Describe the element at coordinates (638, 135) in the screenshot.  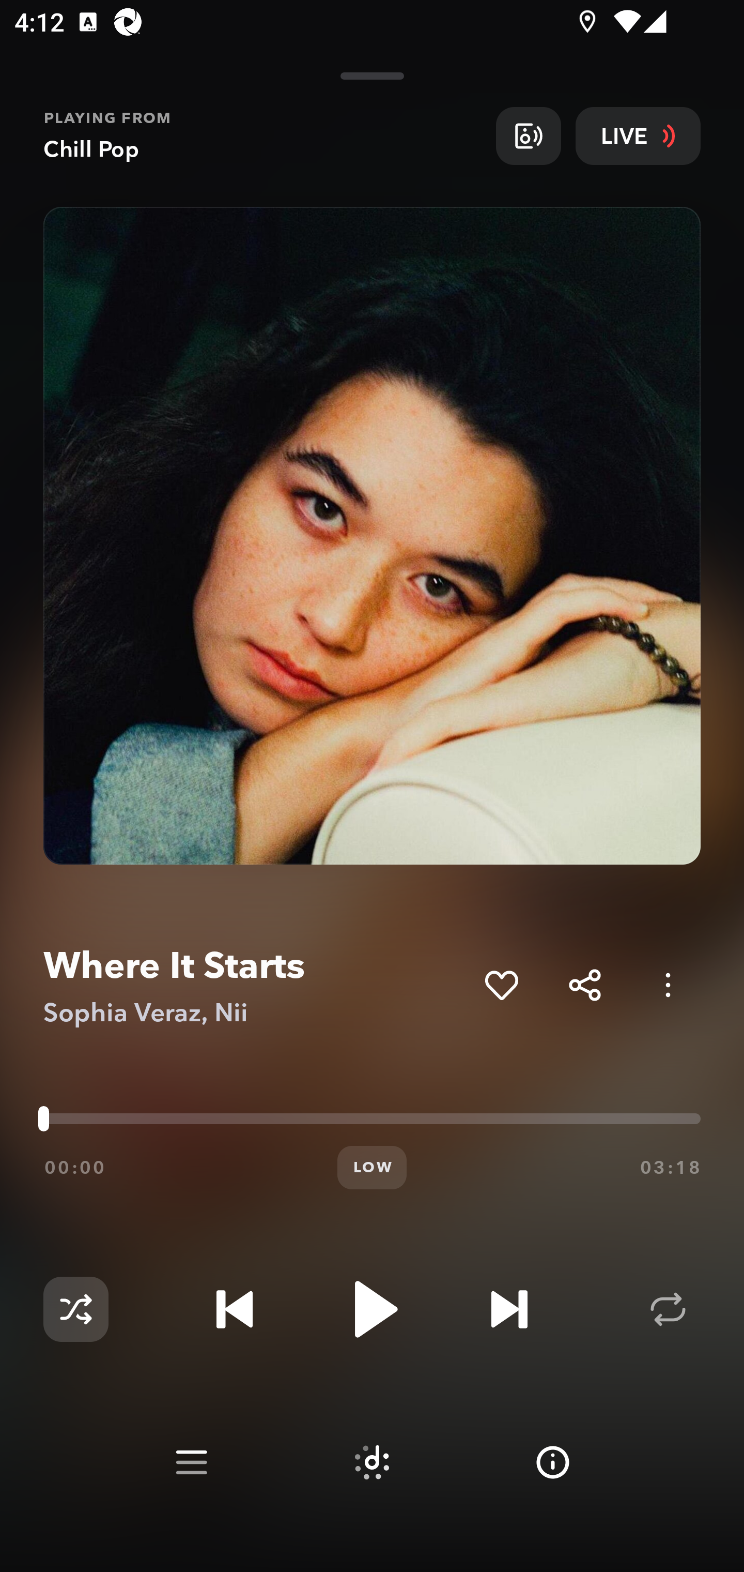
I see `LIVE` at that location.